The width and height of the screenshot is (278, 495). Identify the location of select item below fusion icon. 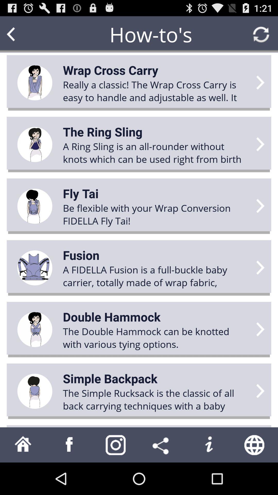
(156, 276).